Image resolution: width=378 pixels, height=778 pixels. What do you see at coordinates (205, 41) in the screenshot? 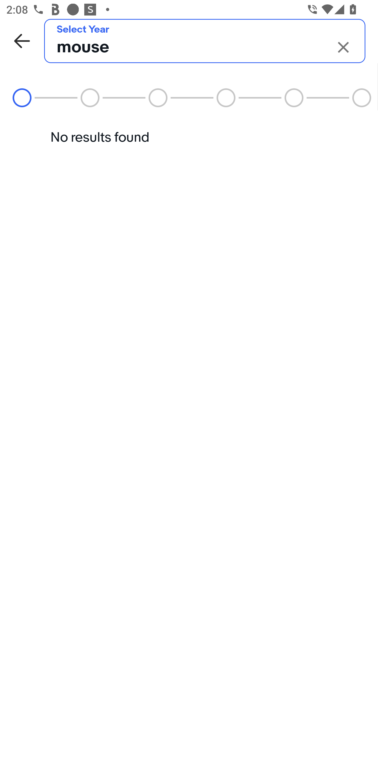
I see `mouse` at bounding box center [205, 41].